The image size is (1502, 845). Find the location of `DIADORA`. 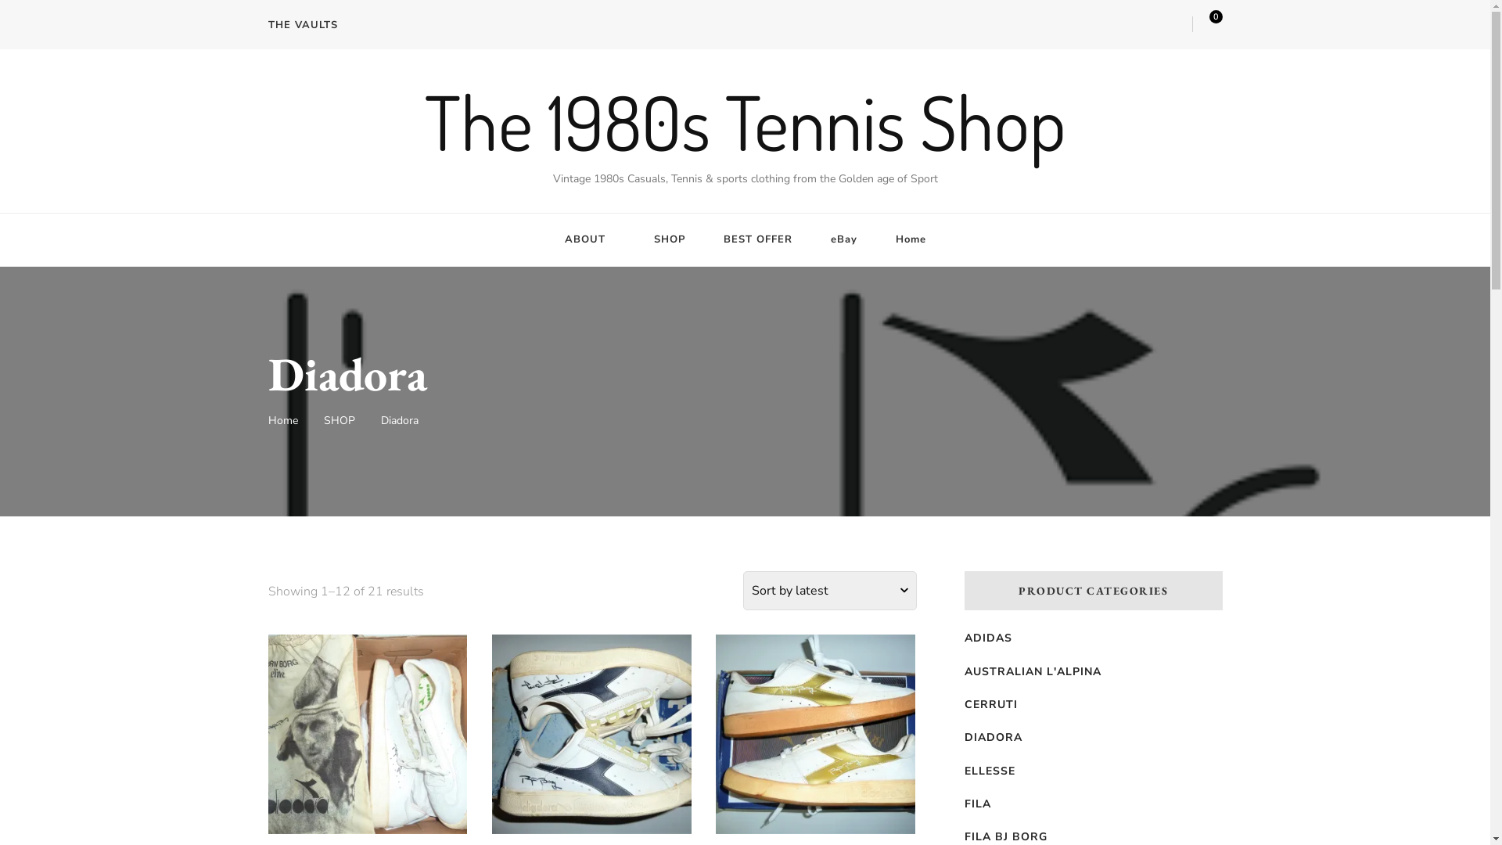

DIADORA is located at coordinates (993, 738).